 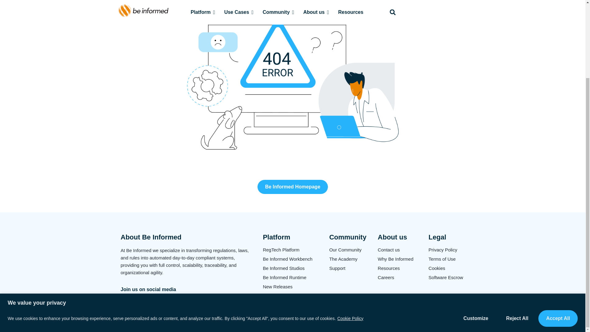 I want to click on Customize, so click(x=476, y=220).